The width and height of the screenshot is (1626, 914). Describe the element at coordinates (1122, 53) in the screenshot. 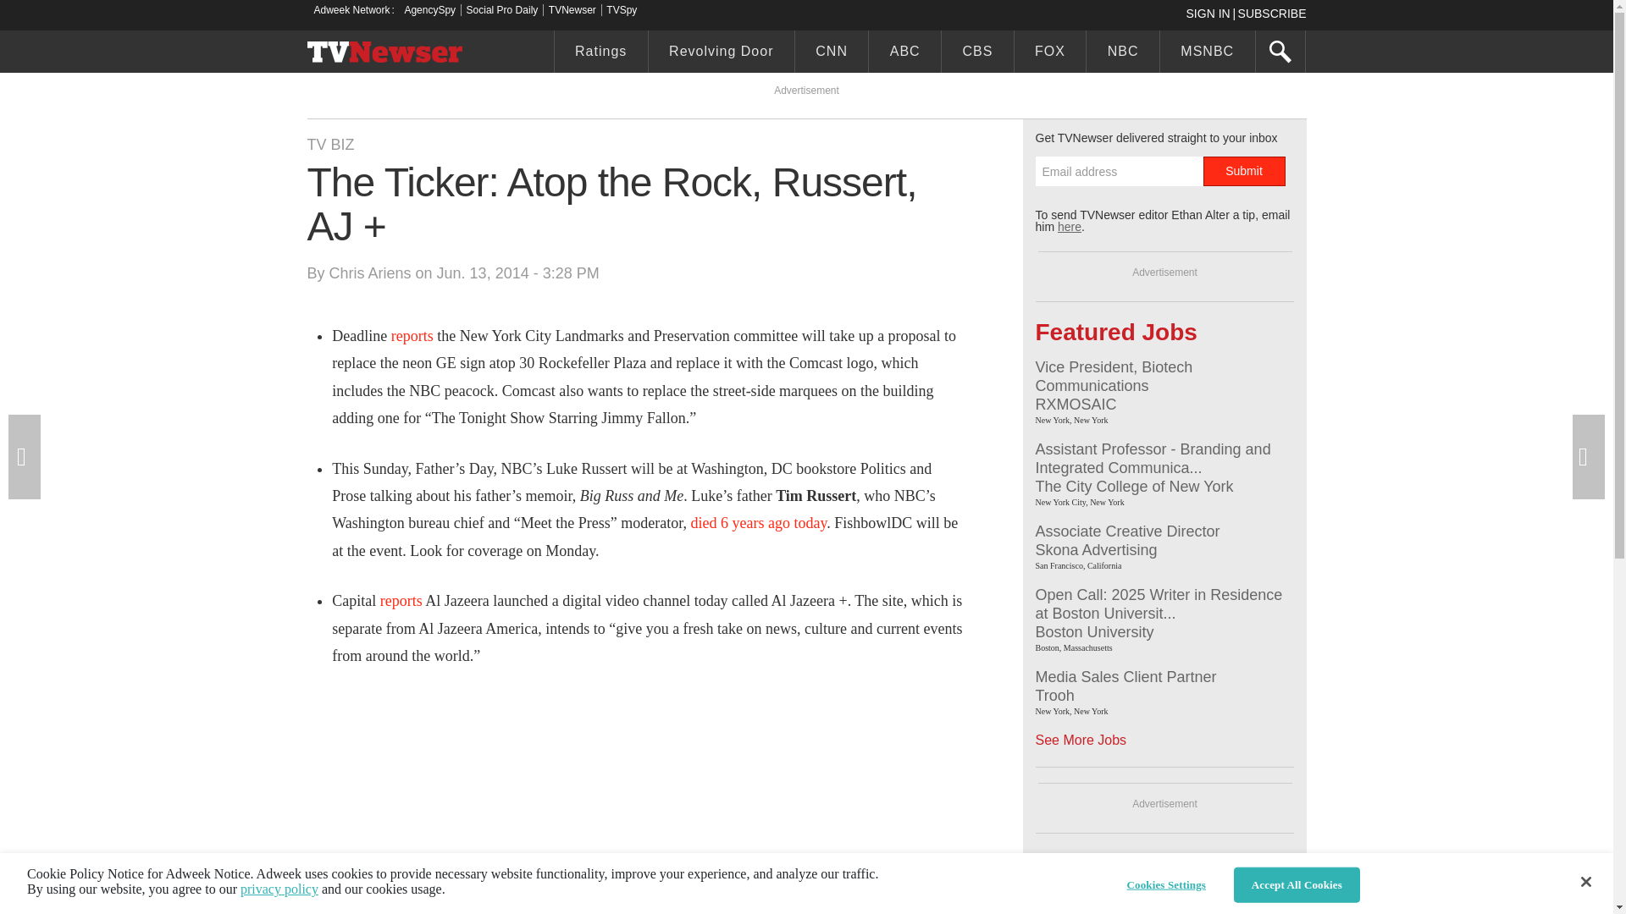

I see `NBC` at that location.